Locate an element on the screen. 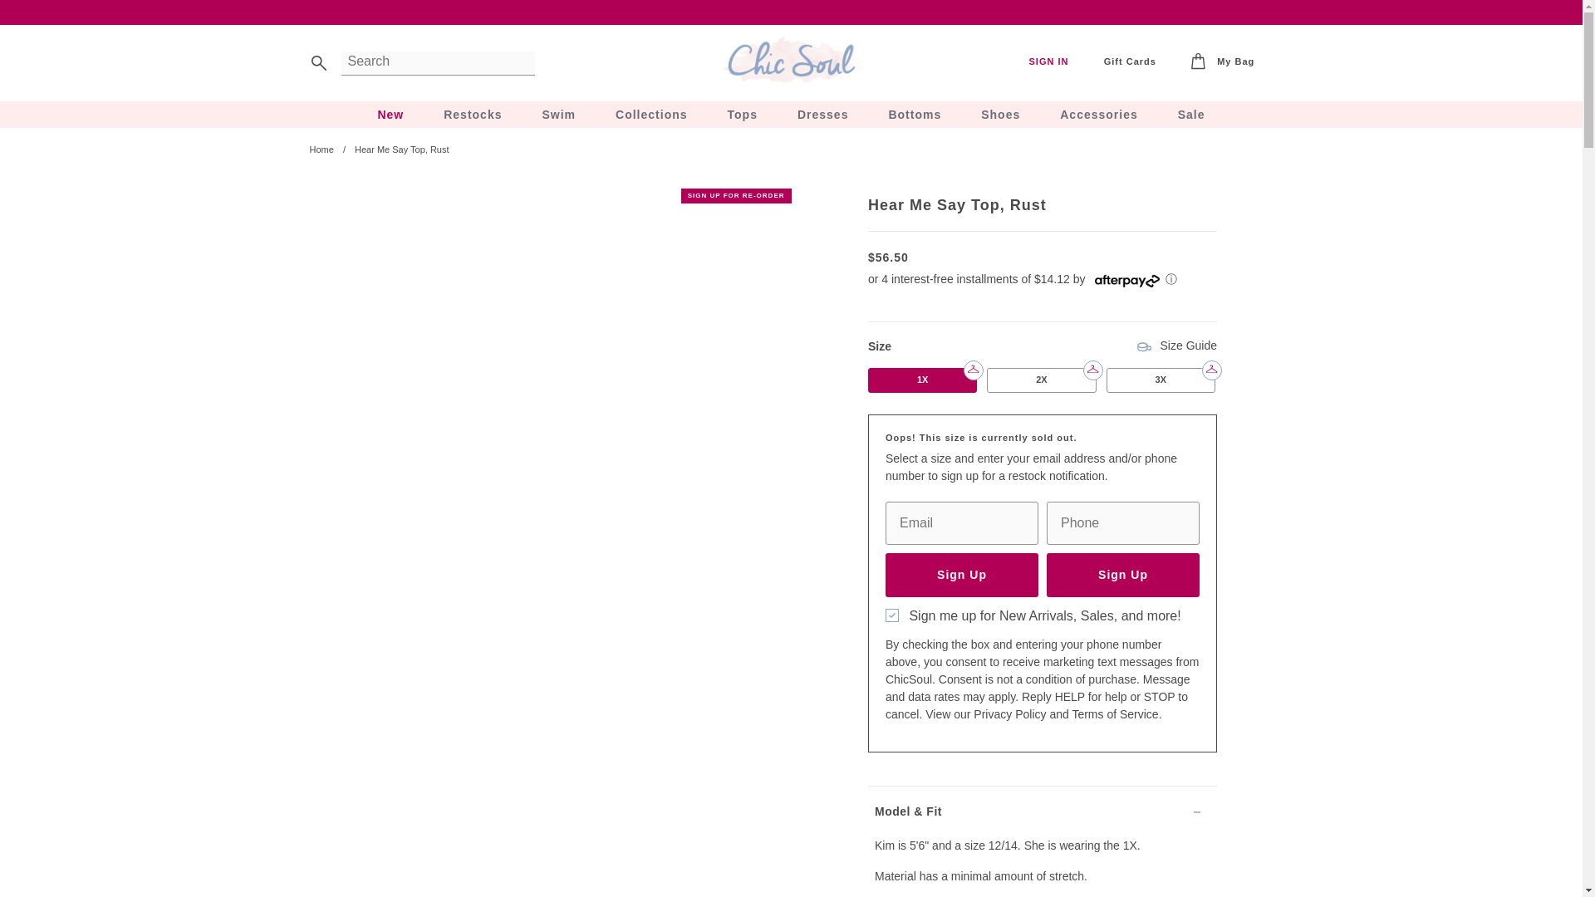  Go to Shopping Cart is located at coordinates (1223, 62).